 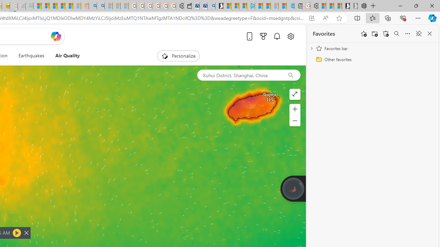 I want to click on Student Loan Update: Forgiveness Program Ends This Month, so click(x=69, y=6).